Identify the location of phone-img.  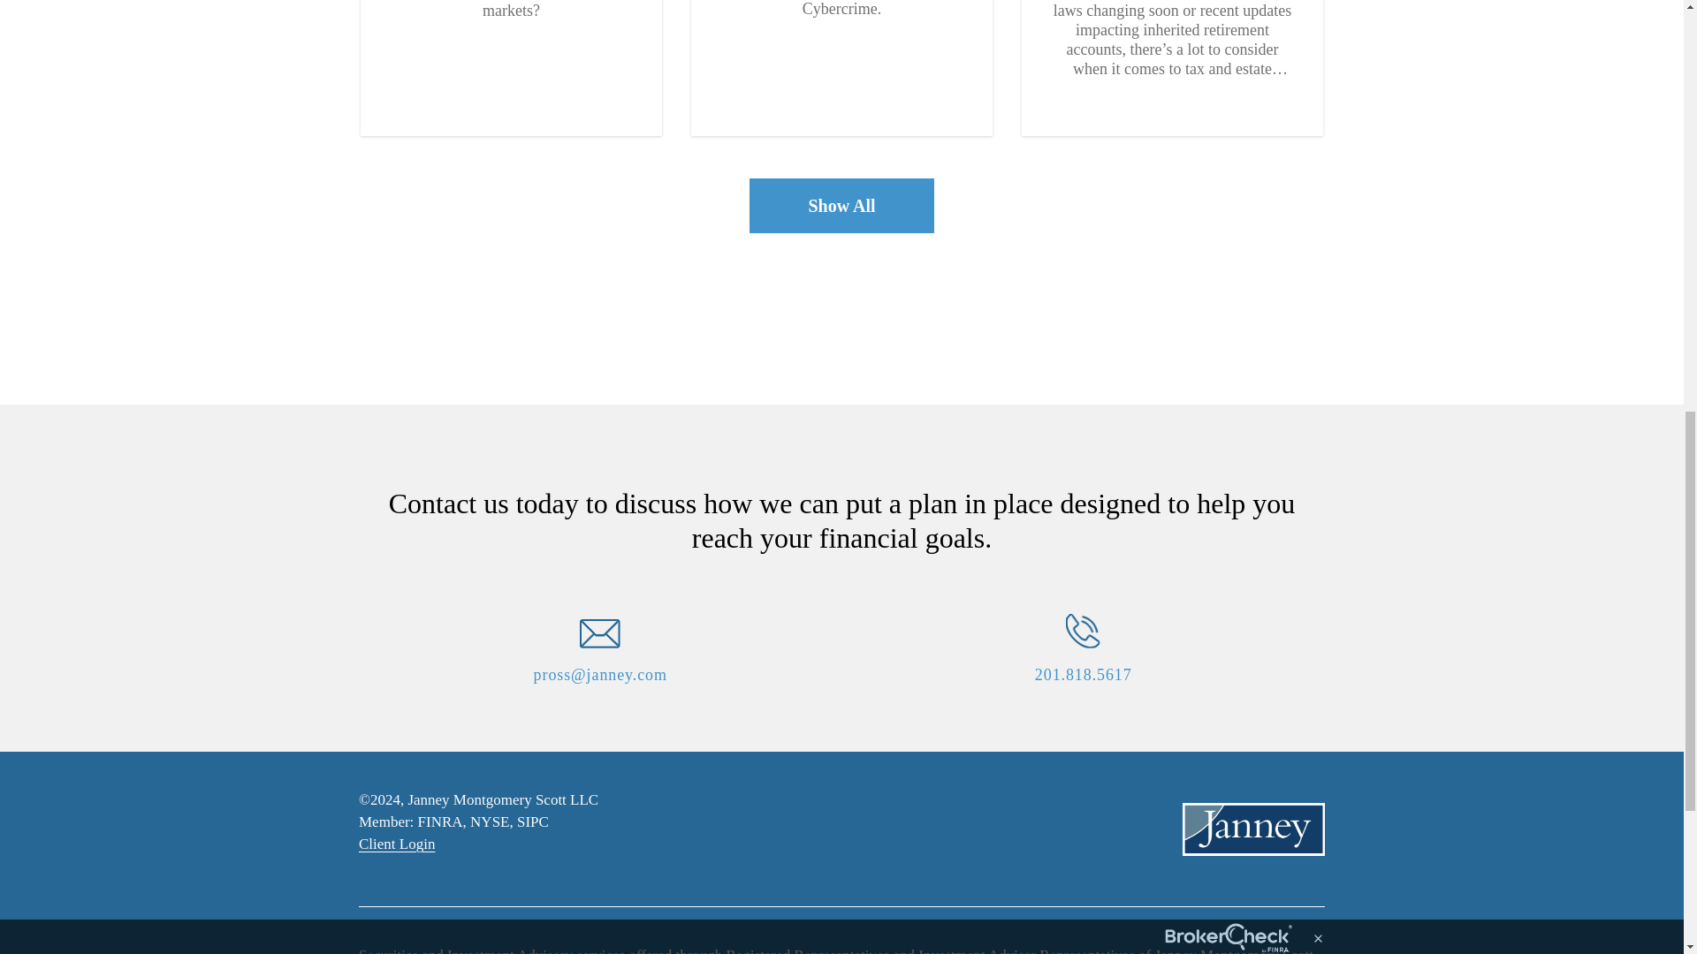
(1082, 631).